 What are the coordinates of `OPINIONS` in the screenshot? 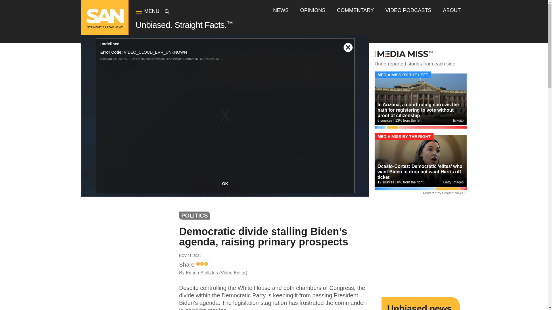 It's located at (313, 10).